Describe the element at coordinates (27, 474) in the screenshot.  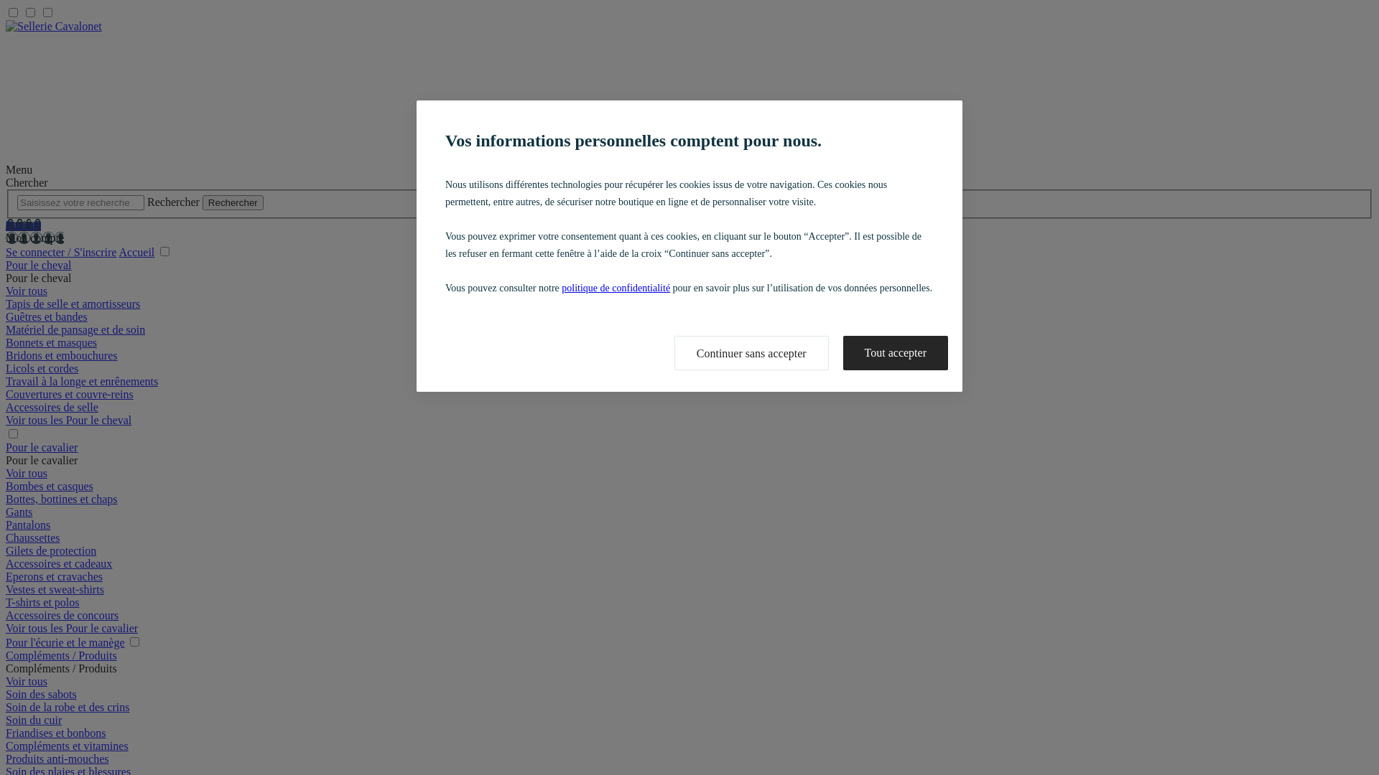
I see `Voir tous` at that location.